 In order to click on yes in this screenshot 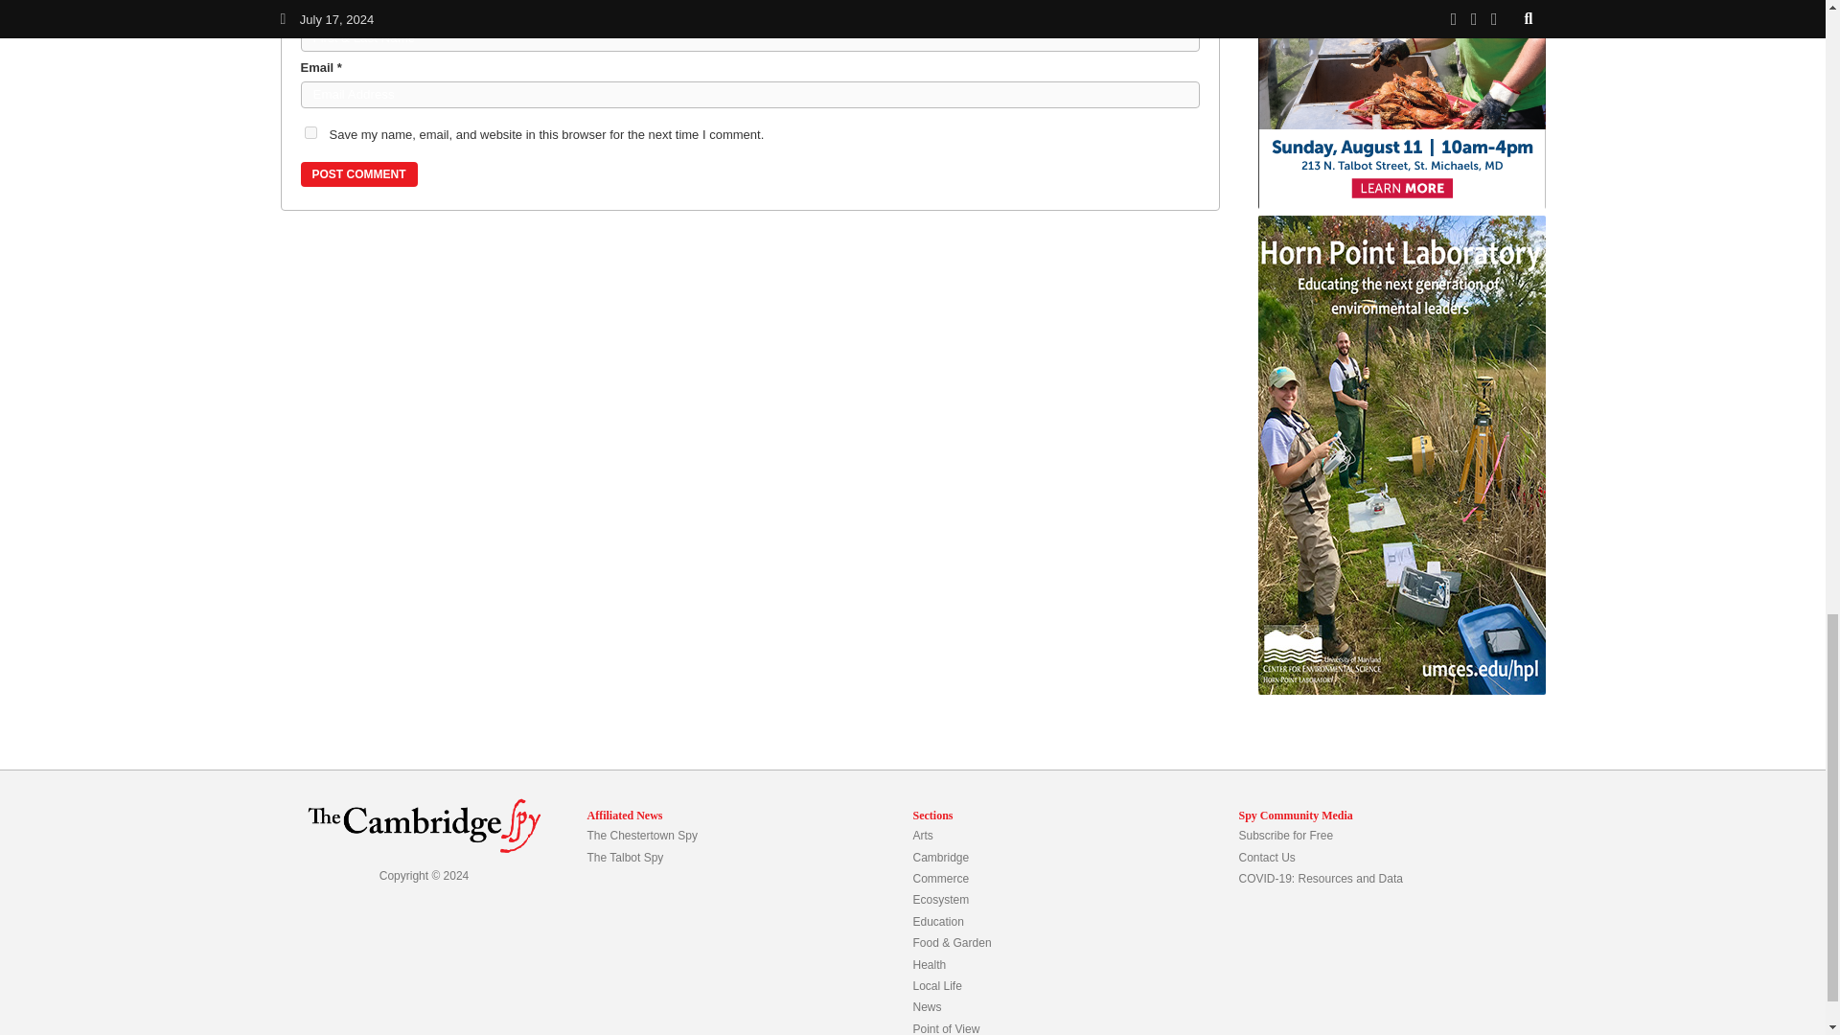, I will do `click(310, 132)`.